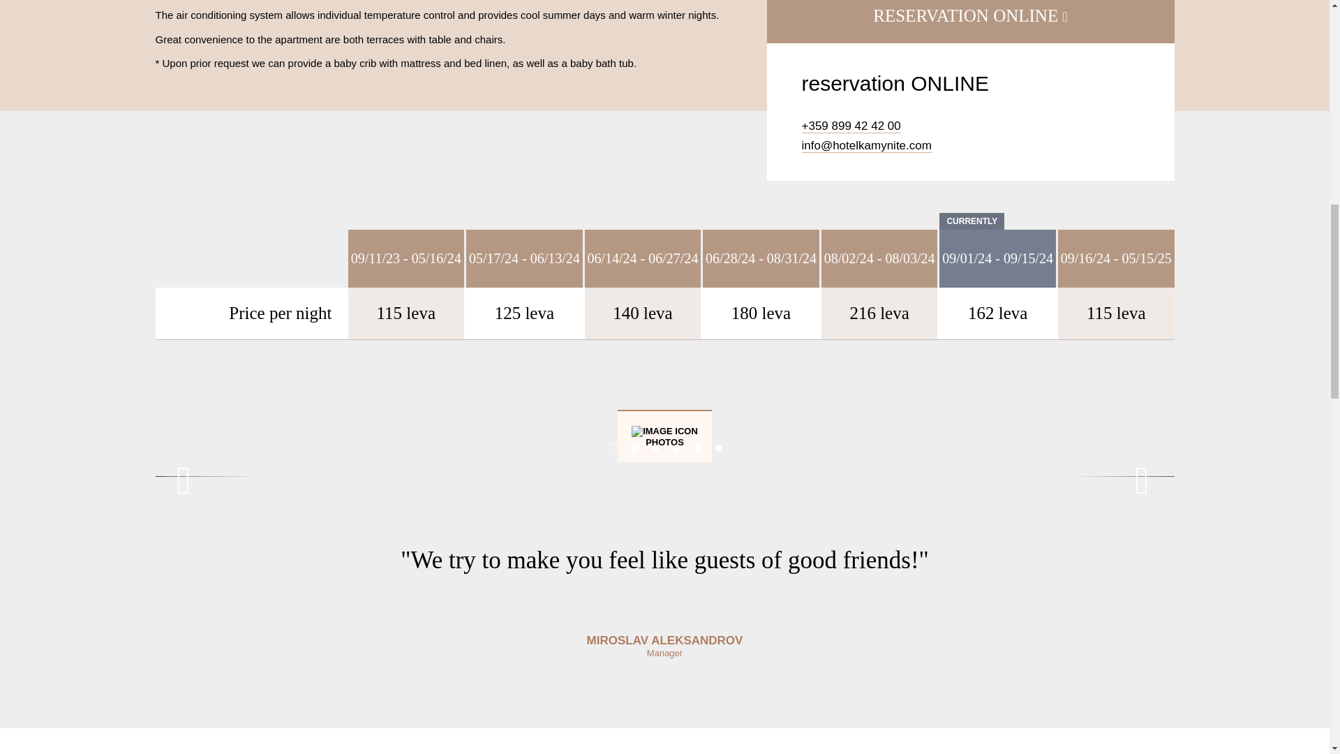 This screenshot has width=1340, height=754. What do you see at coordinates (612, 448) in the screenshot?
I see `1` at bounding box center [612, 448].